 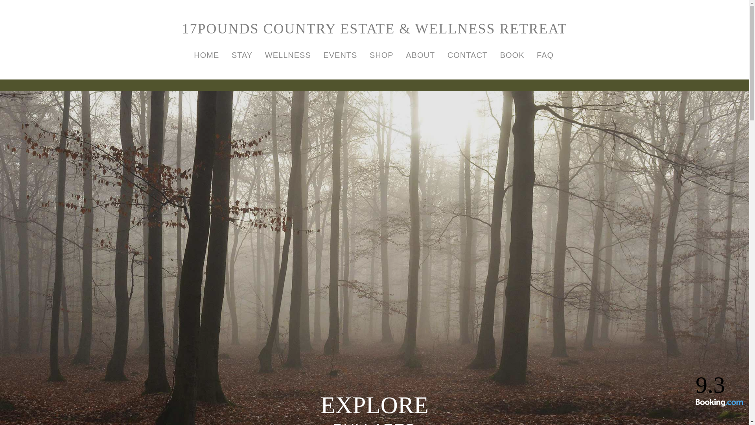 I want to click on HOME, so click(x=206, y=55).